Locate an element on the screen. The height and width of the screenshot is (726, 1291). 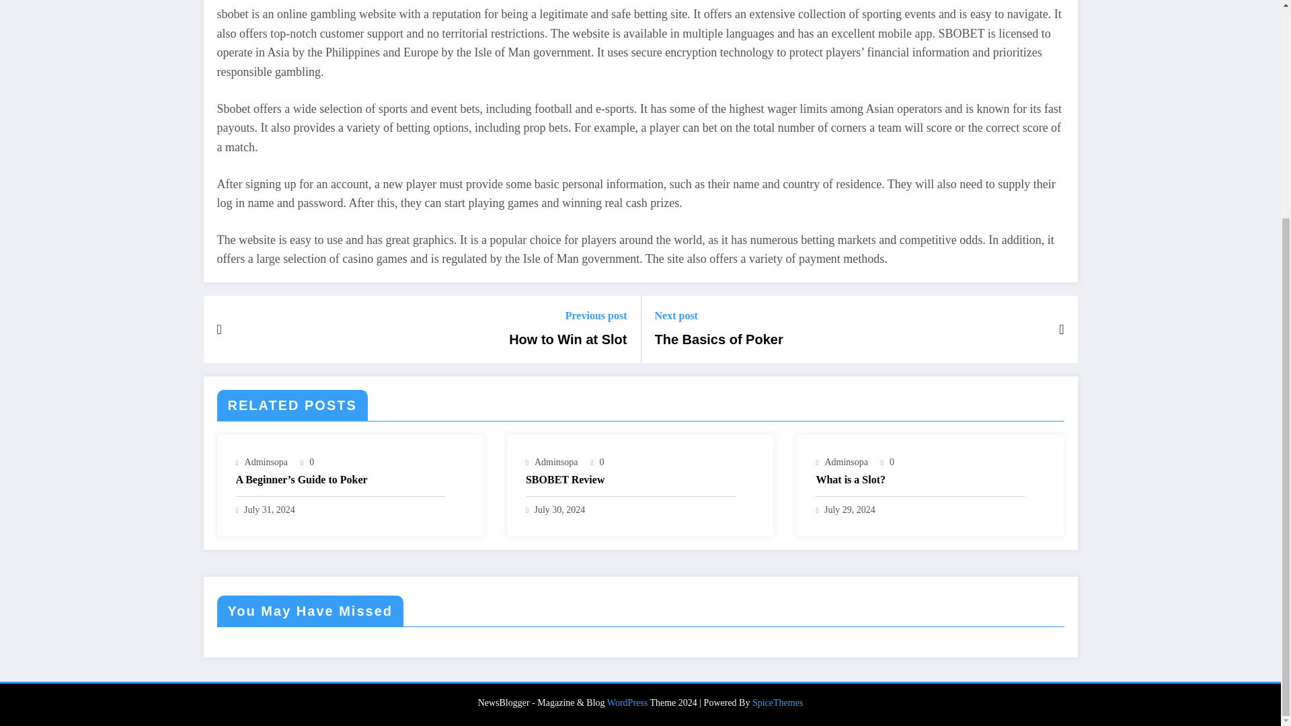
July 31, 2024 is located at coordinates (269, 510).